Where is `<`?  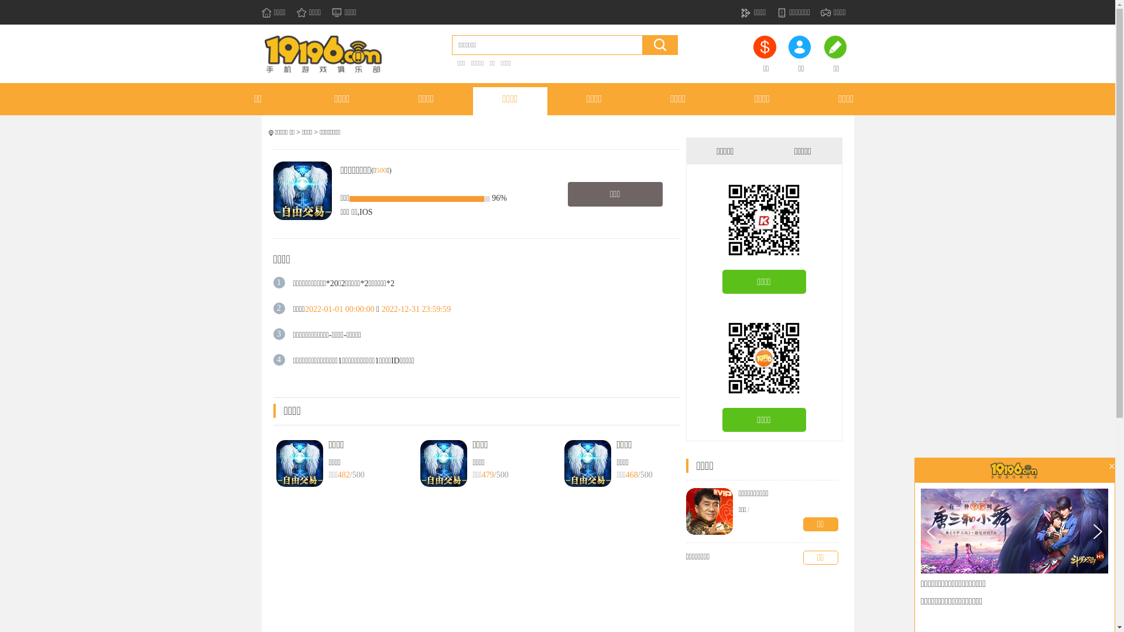 < is located at coordinates (931, 531).